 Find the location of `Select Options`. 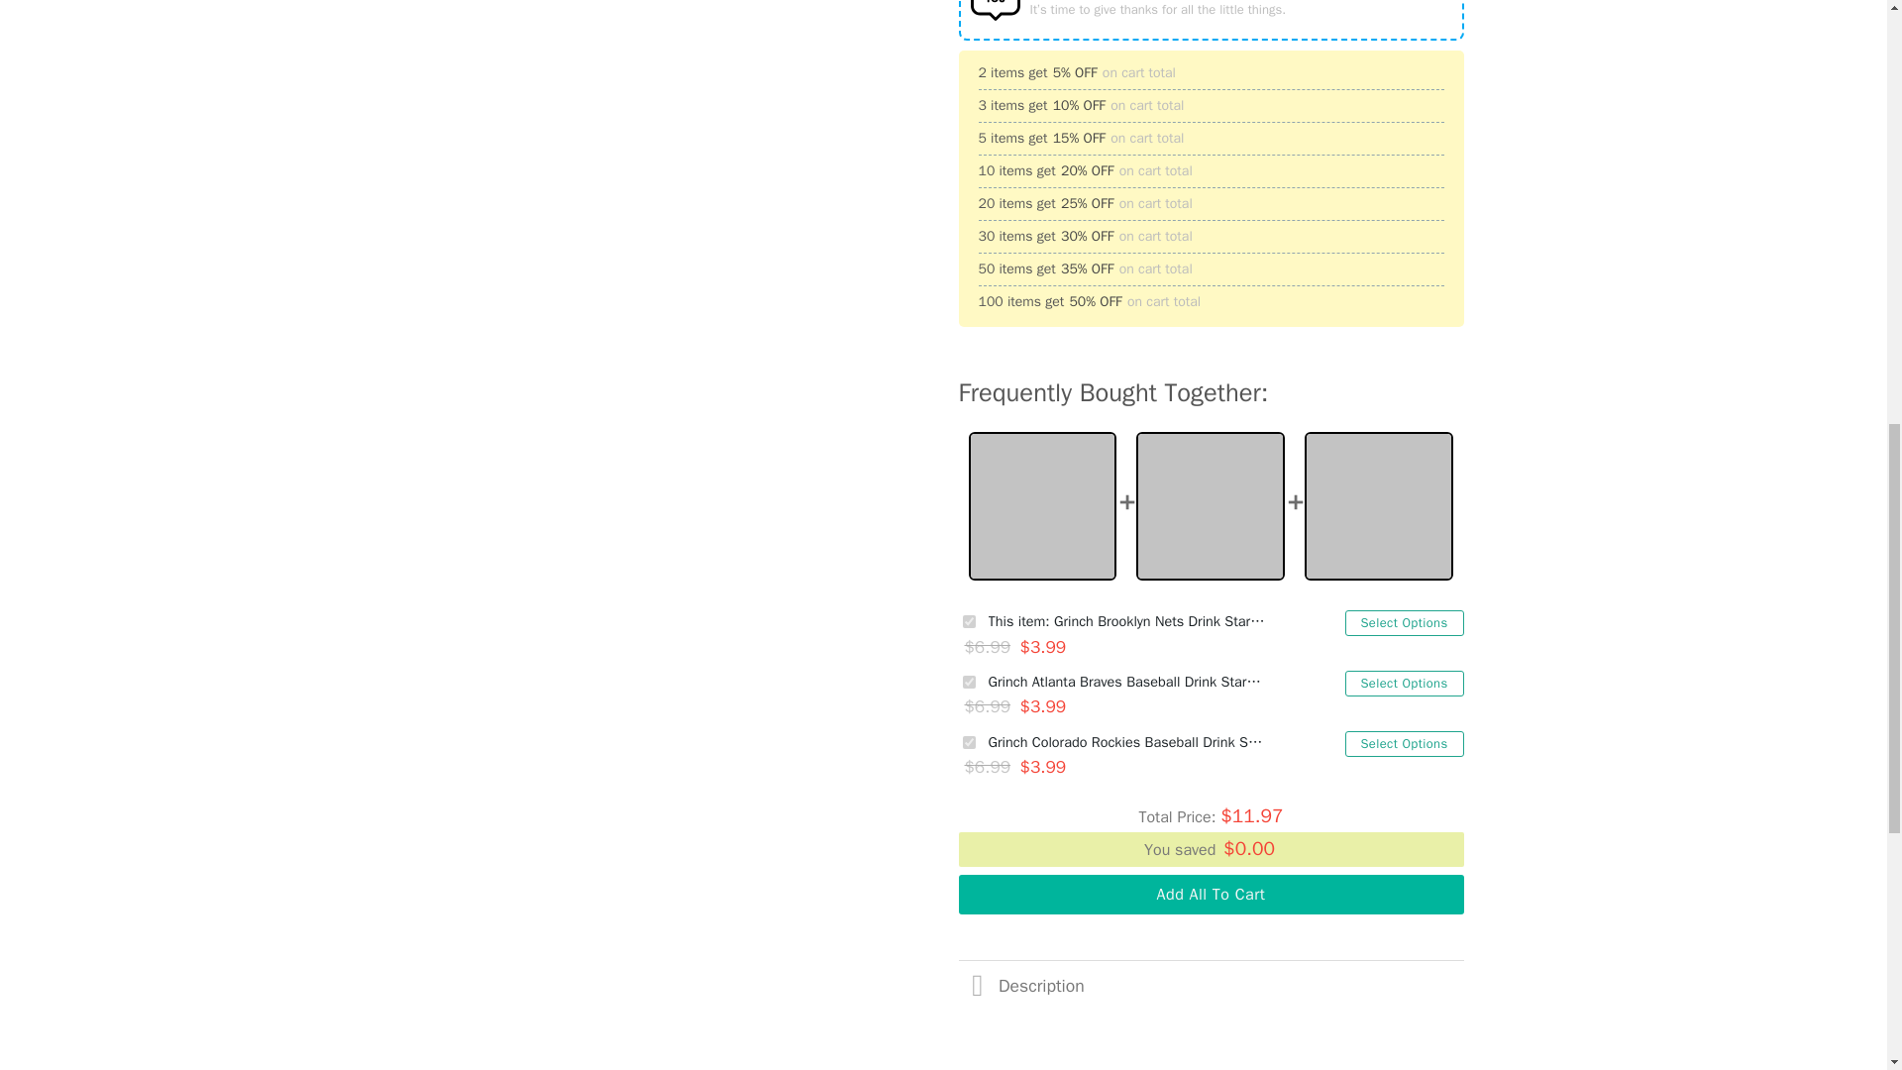

Select Options is located at coordinates (1405, 743).